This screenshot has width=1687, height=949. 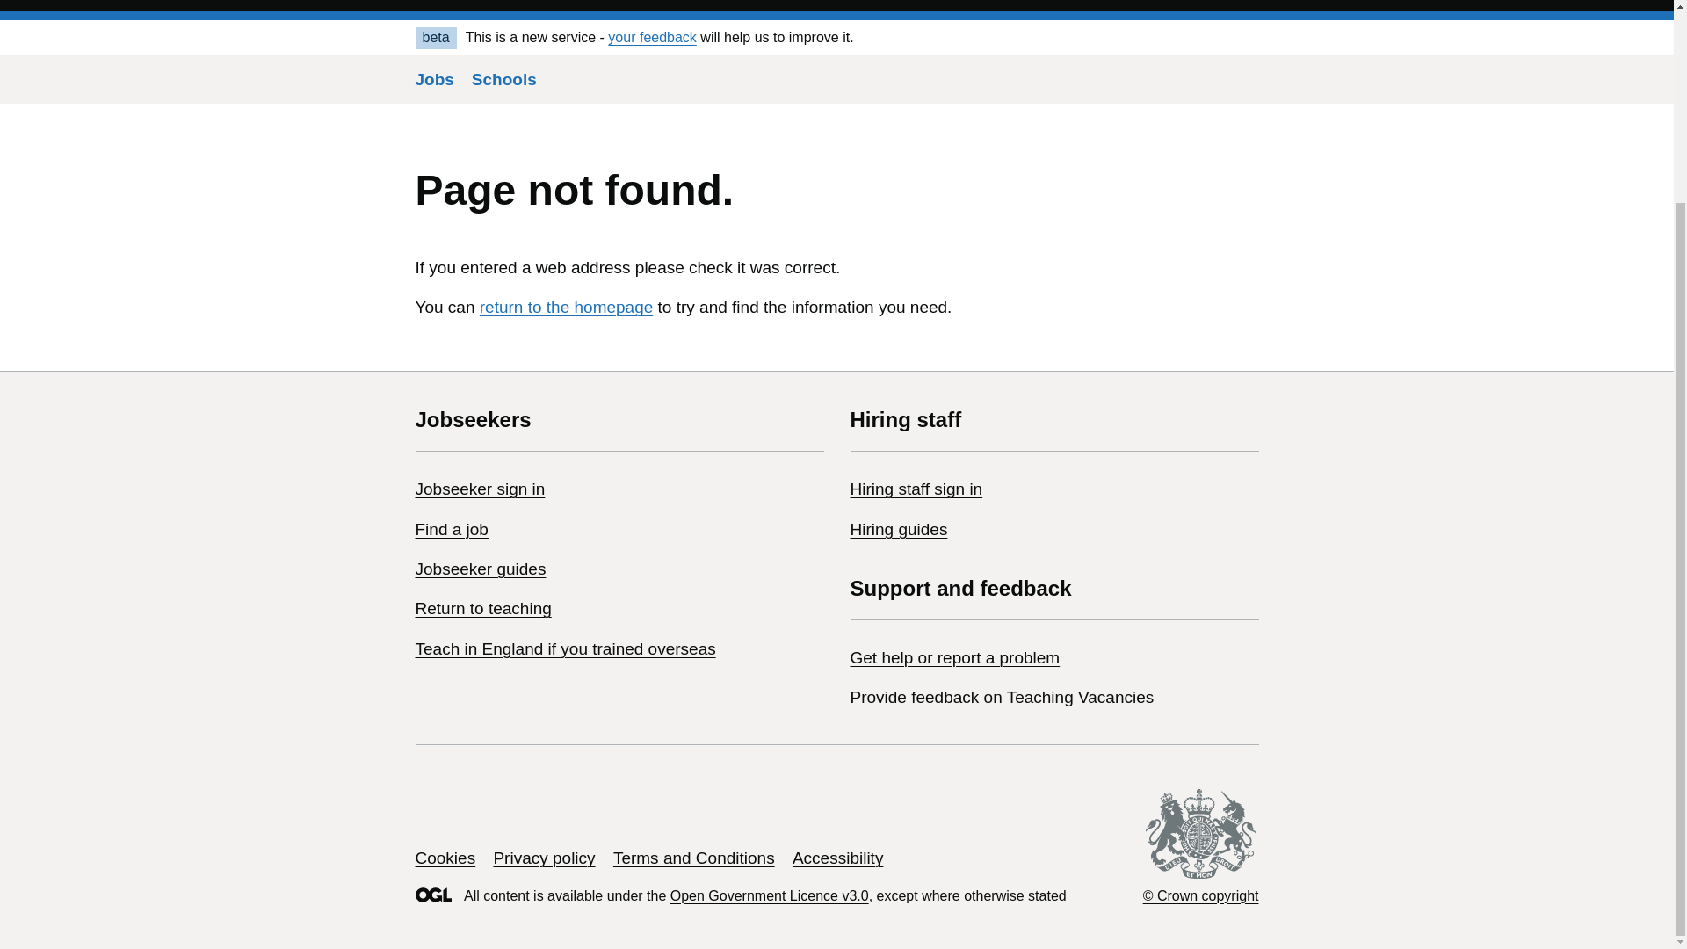 I want to click on return to the homepage, so click(x=566, y=307).